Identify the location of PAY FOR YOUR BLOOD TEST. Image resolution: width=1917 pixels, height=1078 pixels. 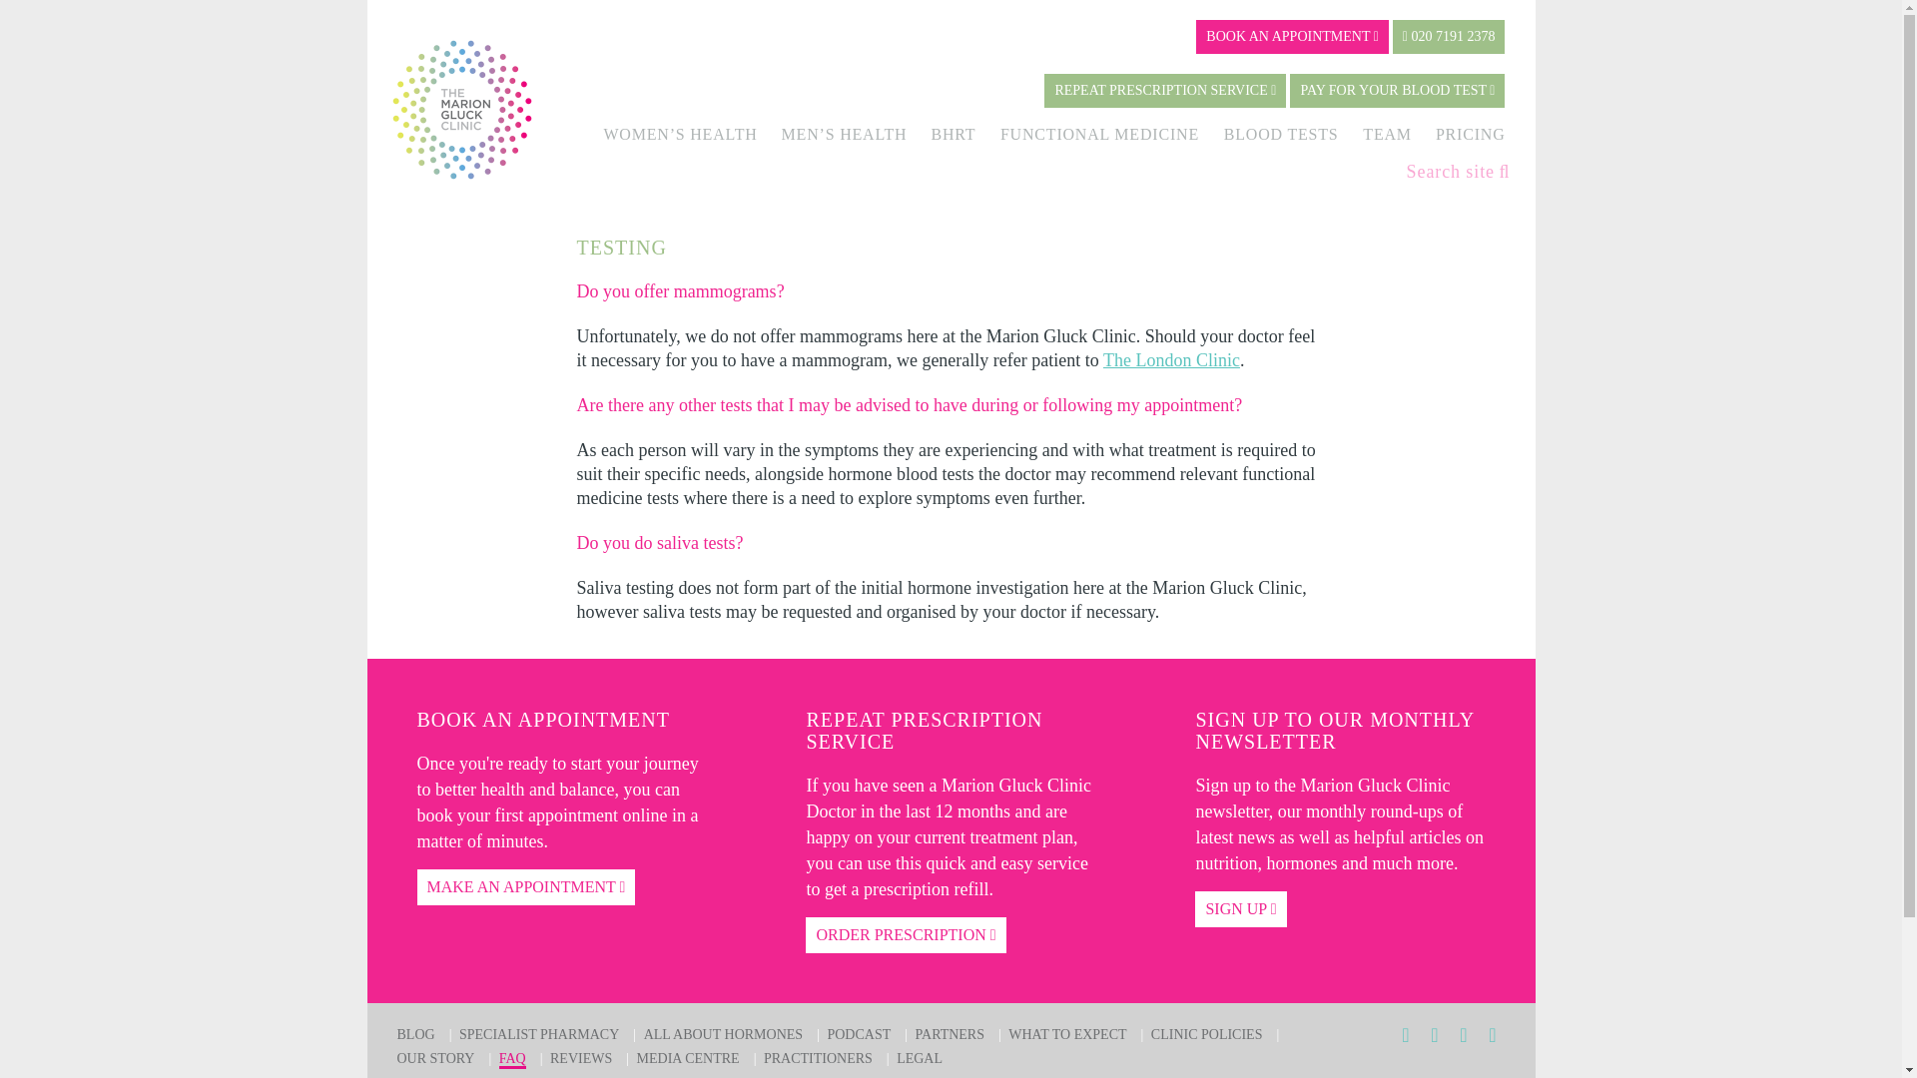
(1398, 91).